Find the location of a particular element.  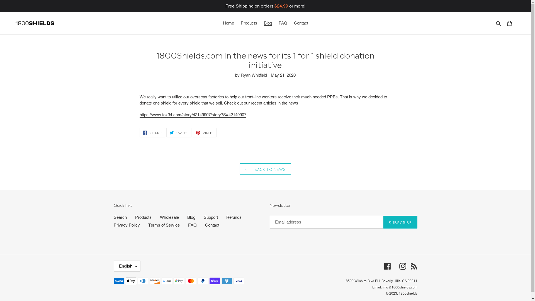

Blog is located at coordinates (267, 23).